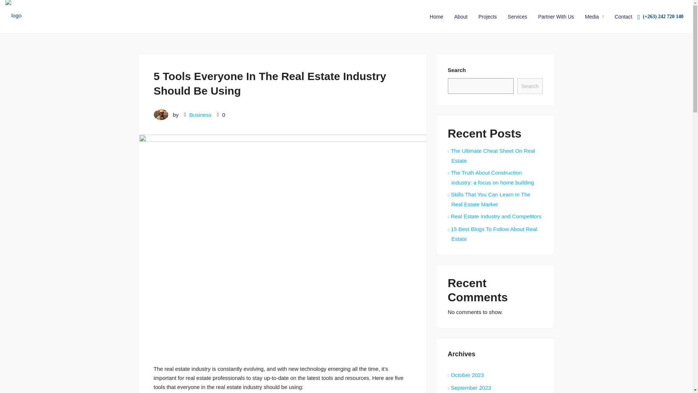 The width and height of the screenshot is (698, 393). Describe the element at coordinates (492, 156) in the screenshot. I see `The Ultimate Cheat Sheet On Real Estate` at that location.